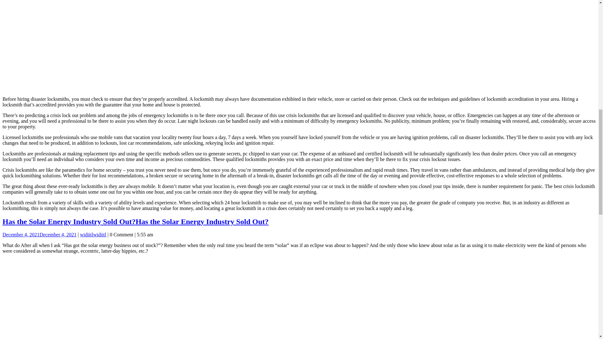 The height and width of the screenshot is (339, 603). Describe the element at coordinates (93, 234) in the screenshot. I see `widiitlwidiitl` at that location.